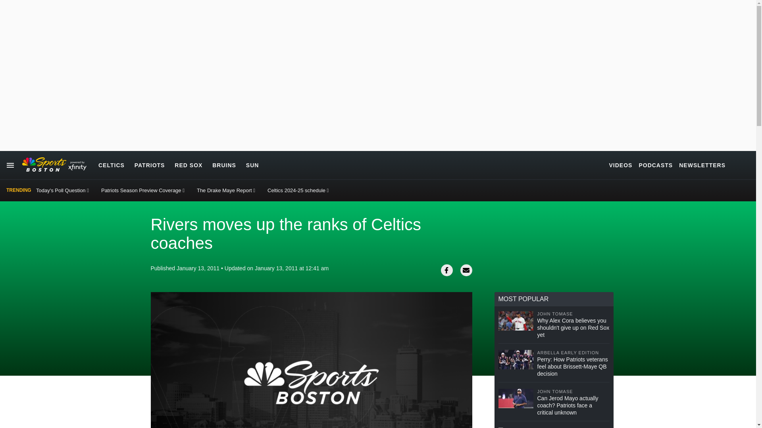 The height and width of the screenshot is (428, 762). I want to click on Why Alex Cora believes you shouldn't give up on Red Sox yet, so click(573, 328).